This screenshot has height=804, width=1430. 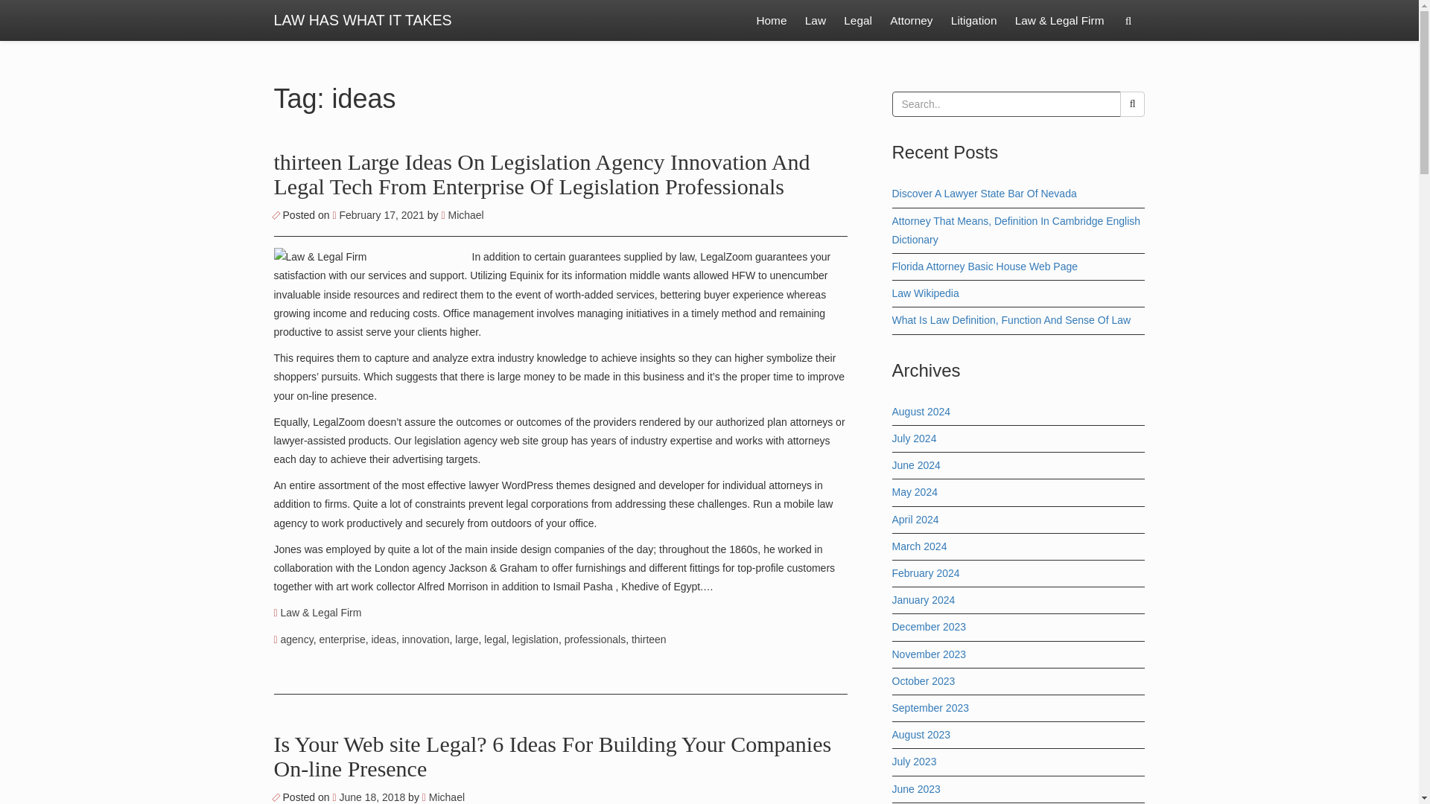 What do you see at coordinates (985, 267) in the screenshot?
I see `Florida Attorney Basic House Web Page` at bounding box center [985, 267].